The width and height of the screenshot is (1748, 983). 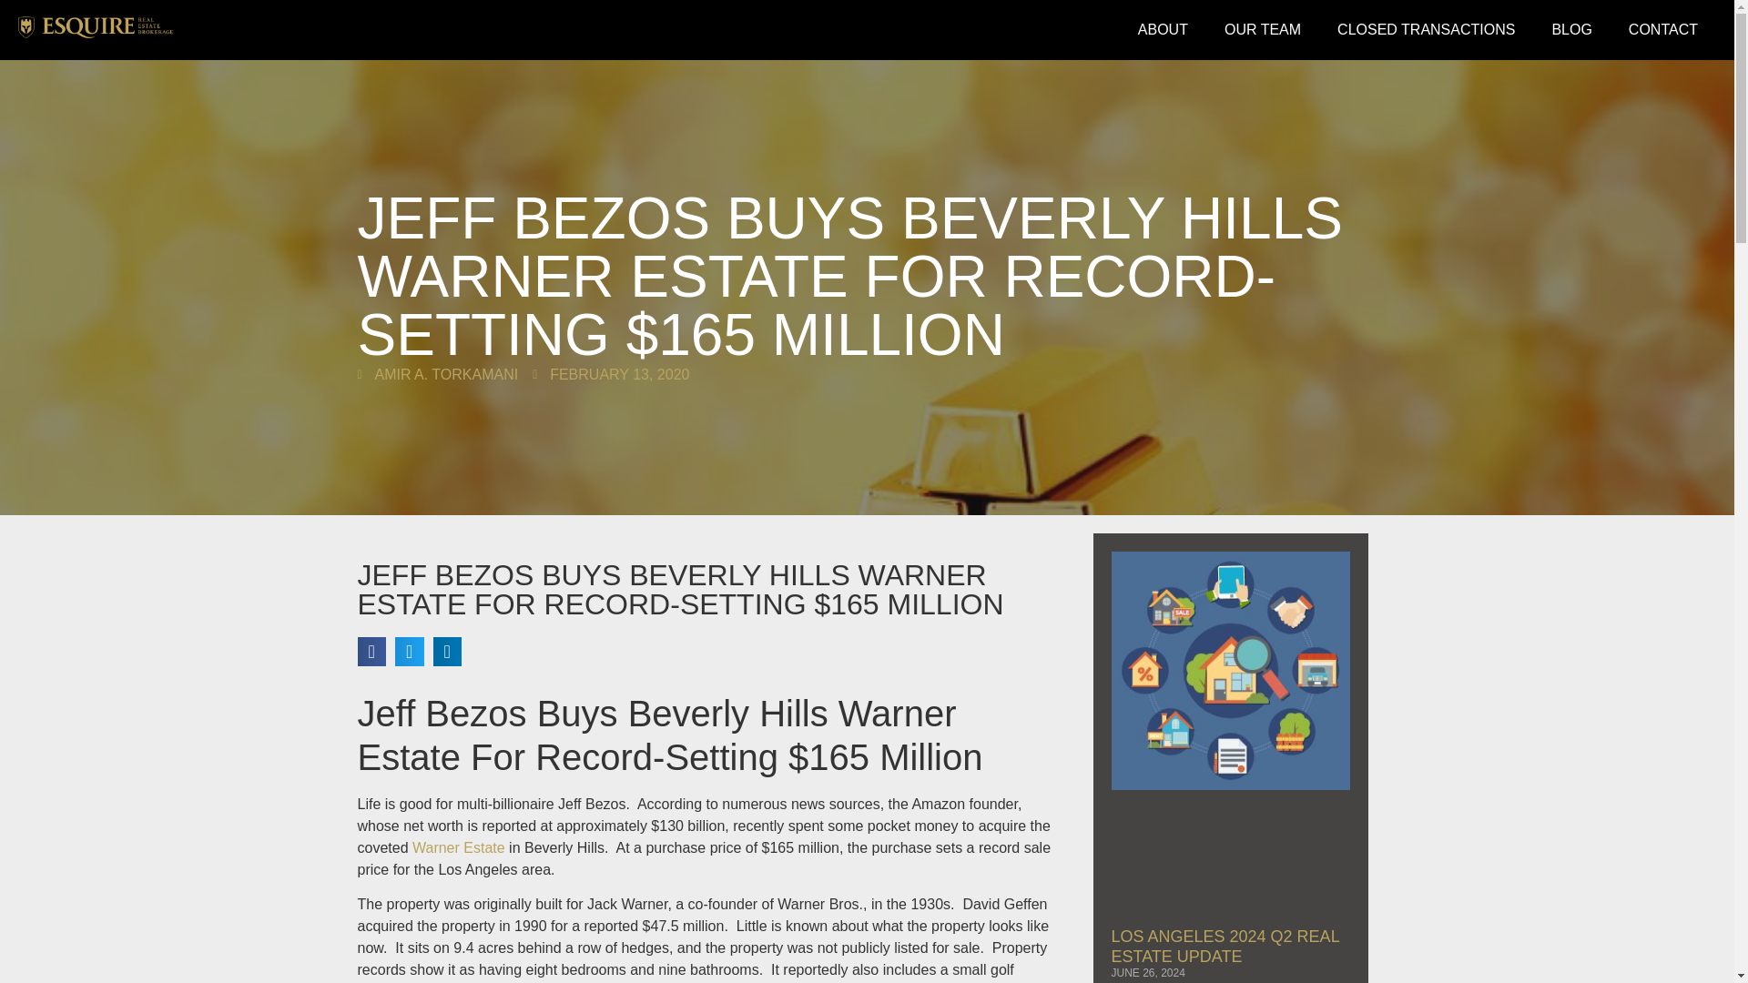 What do you see at coordinates (437, 375) in the screenshot?
I see `AMIR A. TORKAMANI` at bounding box center [437, 375].